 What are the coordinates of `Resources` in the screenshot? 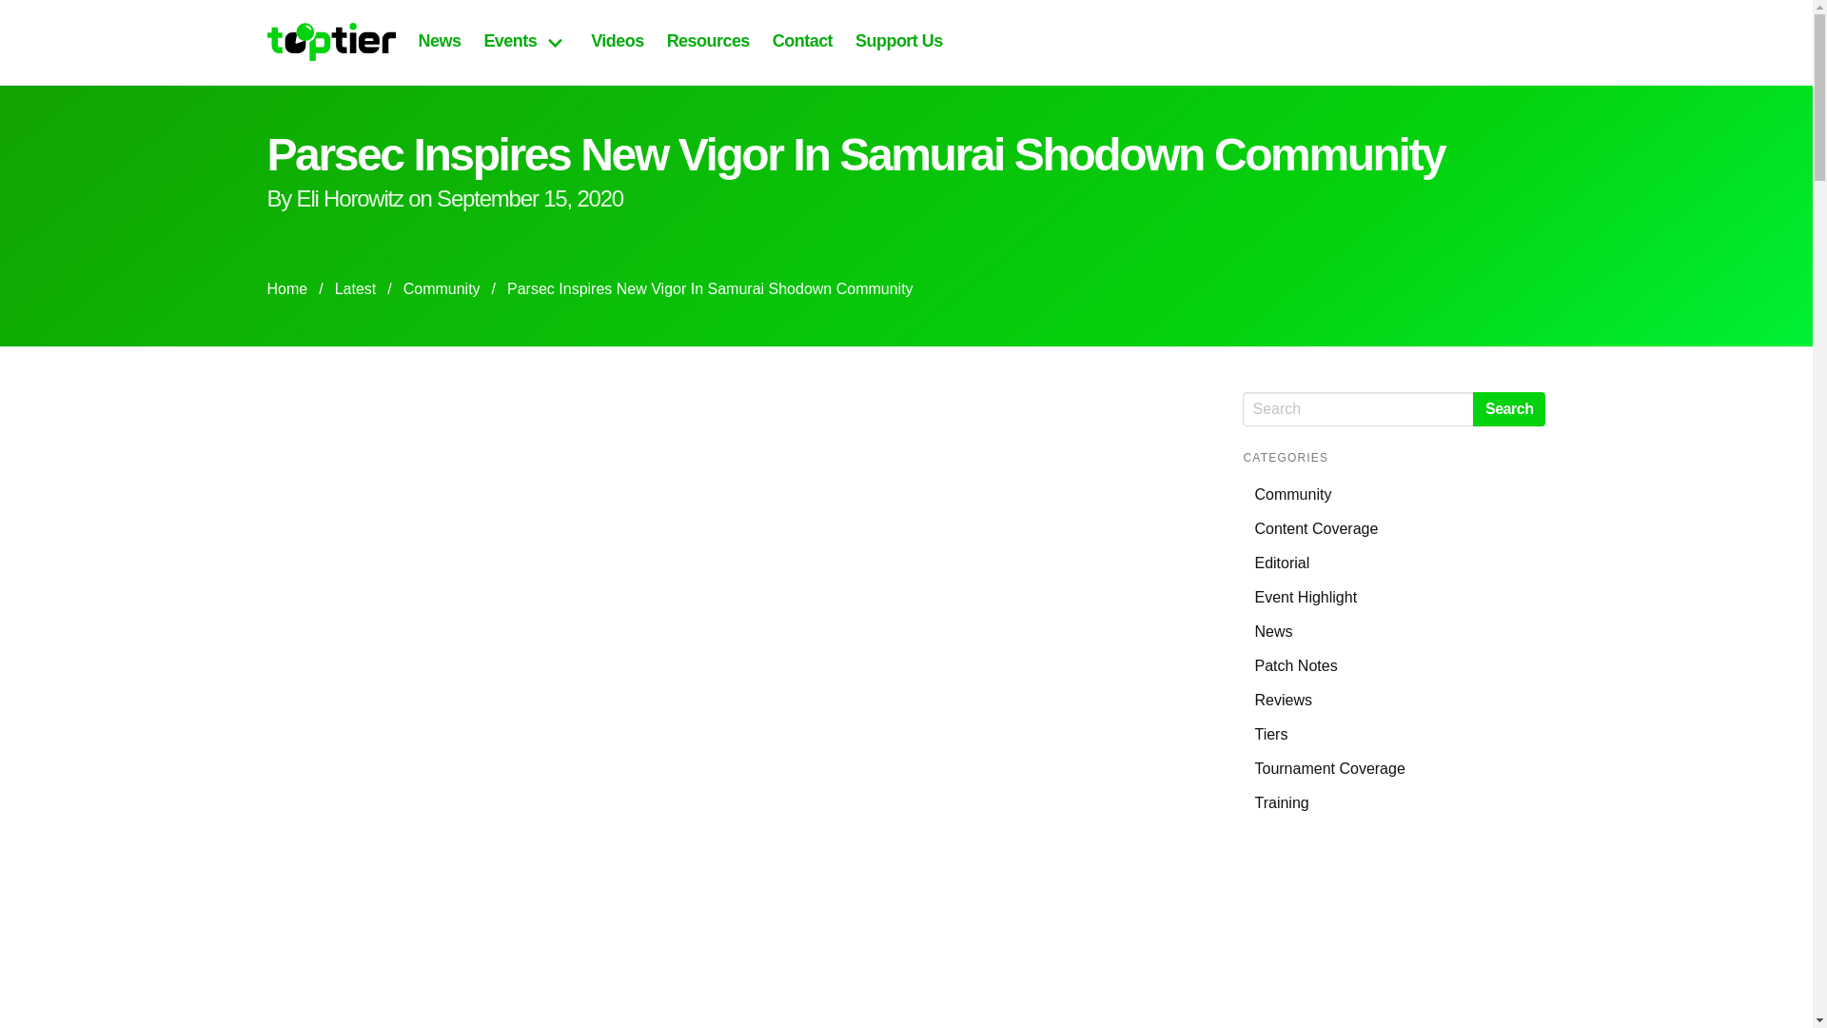 It's located at (708, 42).